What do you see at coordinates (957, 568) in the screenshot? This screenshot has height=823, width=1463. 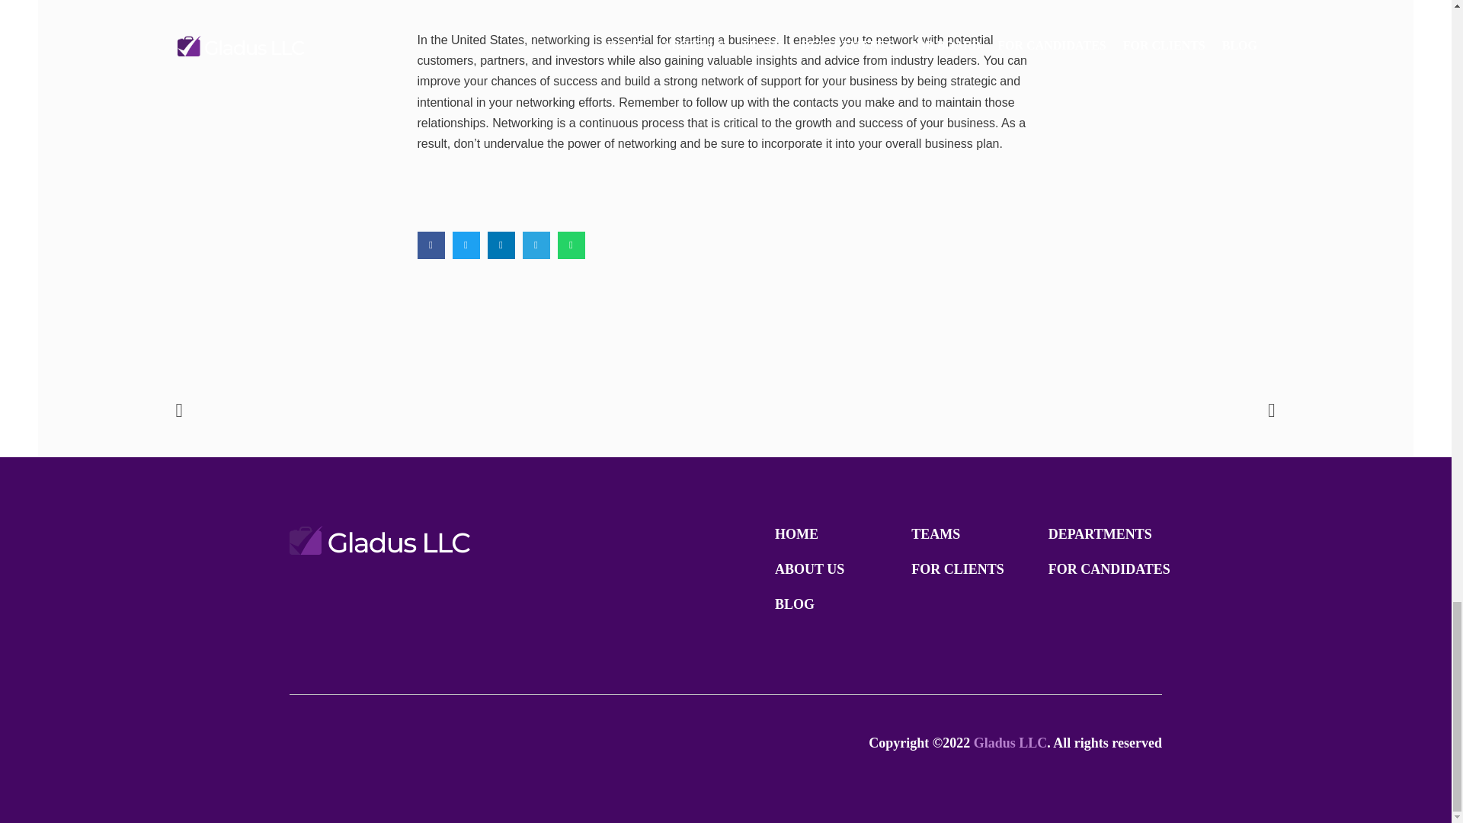 I see `FOR CLIENTS` at bounding box center [957, 568].